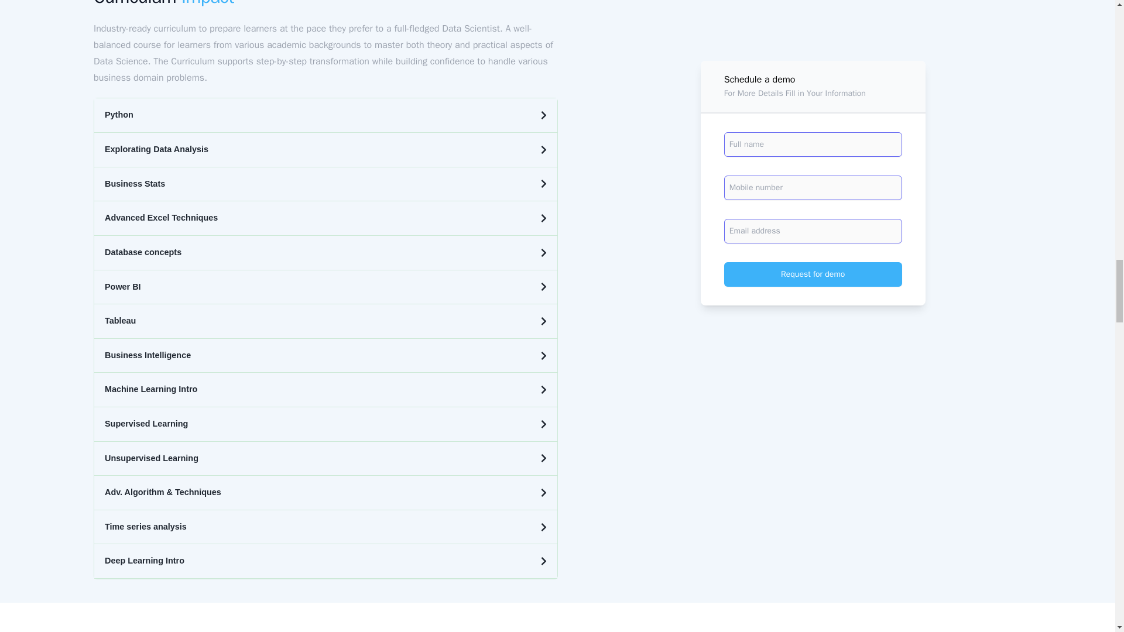 The image size is (1124, 632). Describe the element at coordinates (325, 527) in the screenshot. I see `Time series analysis` at that location.